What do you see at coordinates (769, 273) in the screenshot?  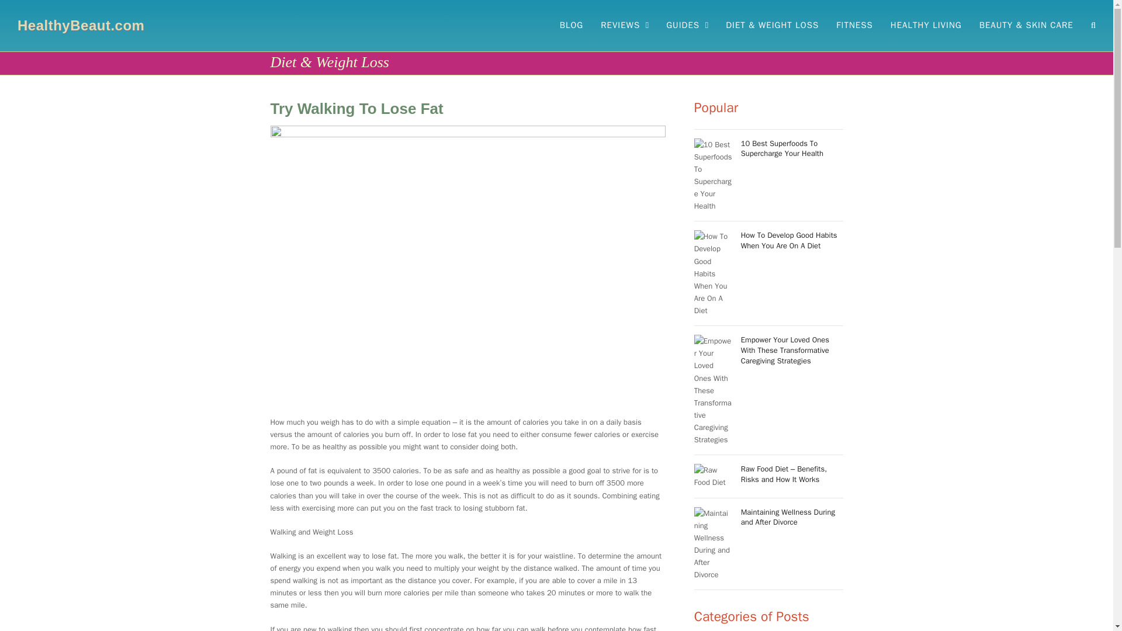 I see `How To Develop Good Habits When You Are On A Diet` at bounding box center [769, 273].